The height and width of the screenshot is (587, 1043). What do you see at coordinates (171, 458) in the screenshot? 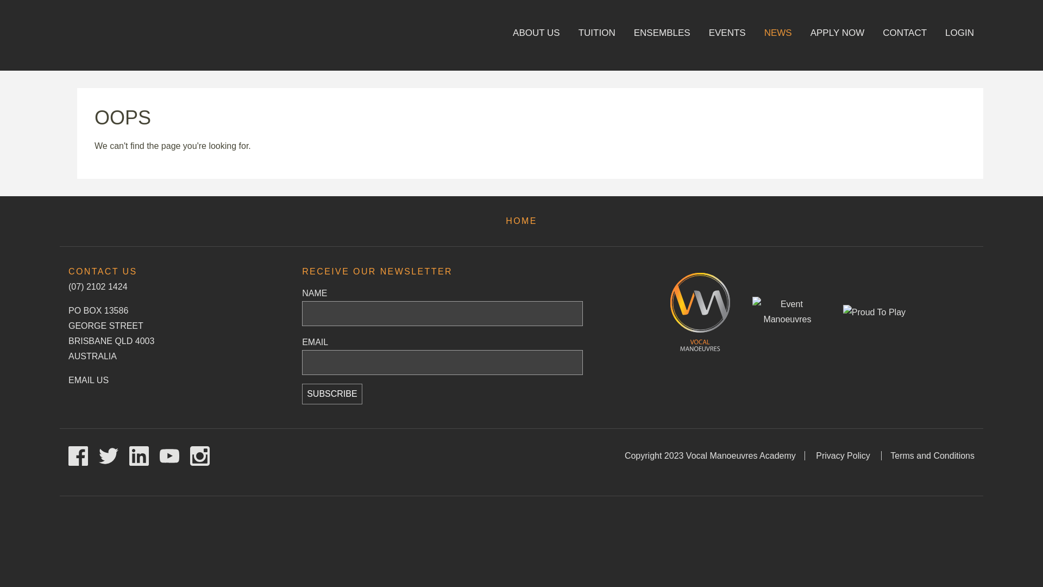
I see `YouTube` at bounding box center [171, 458].